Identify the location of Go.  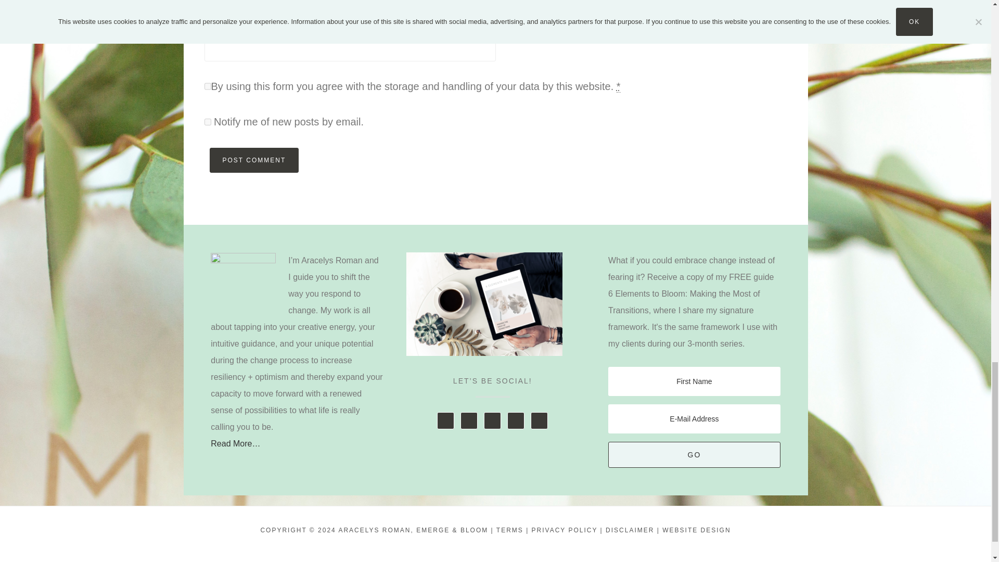
(694, 454).